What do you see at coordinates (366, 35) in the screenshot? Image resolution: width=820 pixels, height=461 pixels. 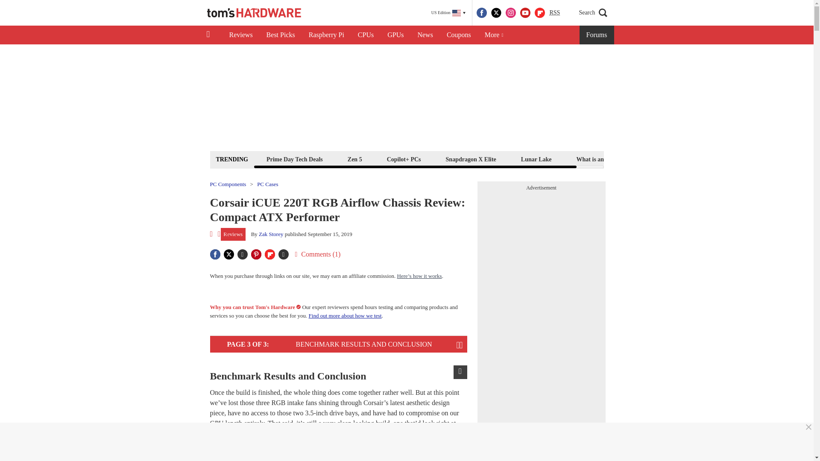 I see `CPUs` at bounding box center [366, 35].